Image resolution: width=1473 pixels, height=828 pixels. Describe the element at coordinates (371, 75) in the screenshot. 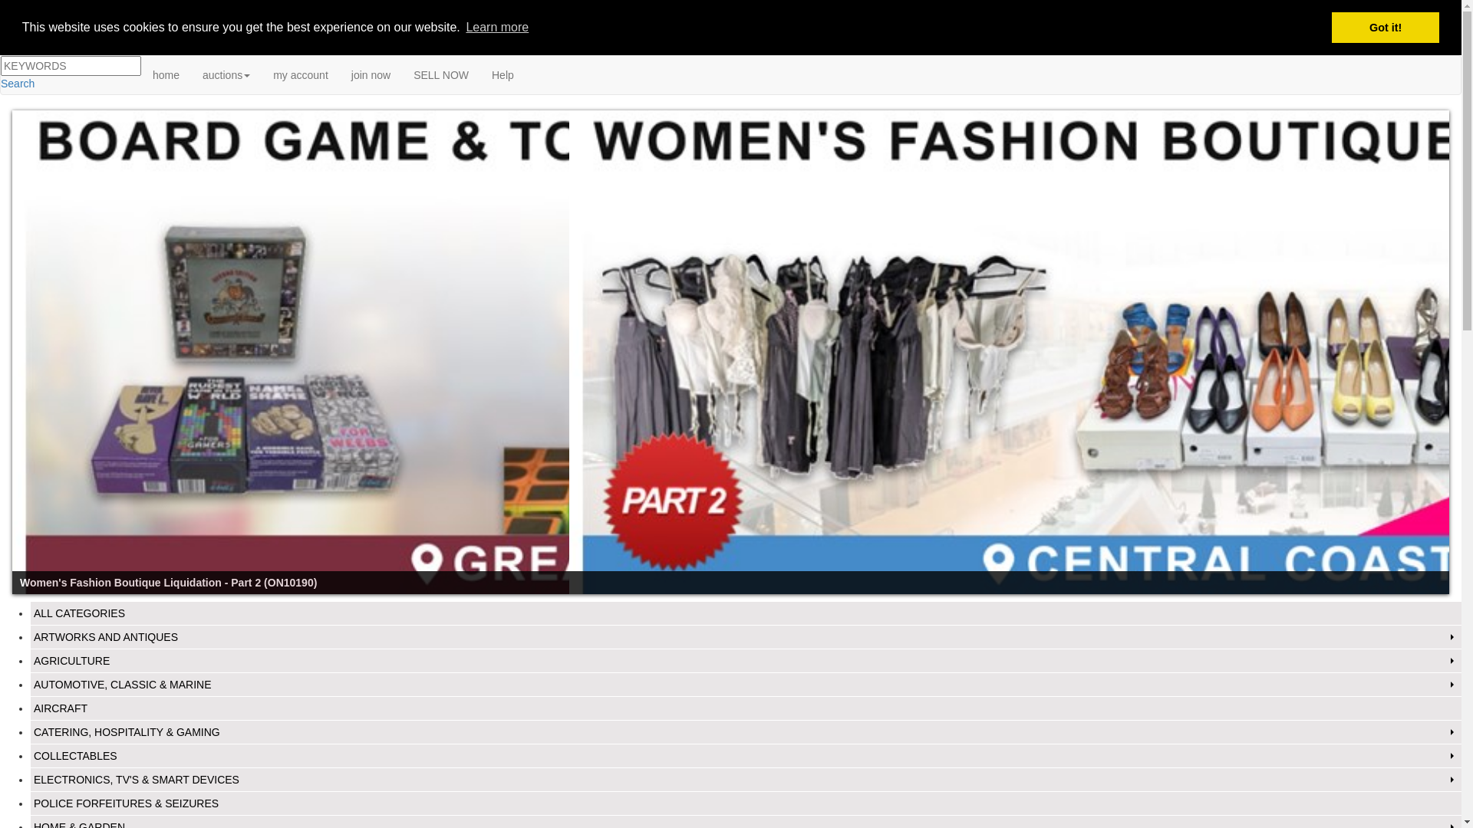

I see `join now` at that location.